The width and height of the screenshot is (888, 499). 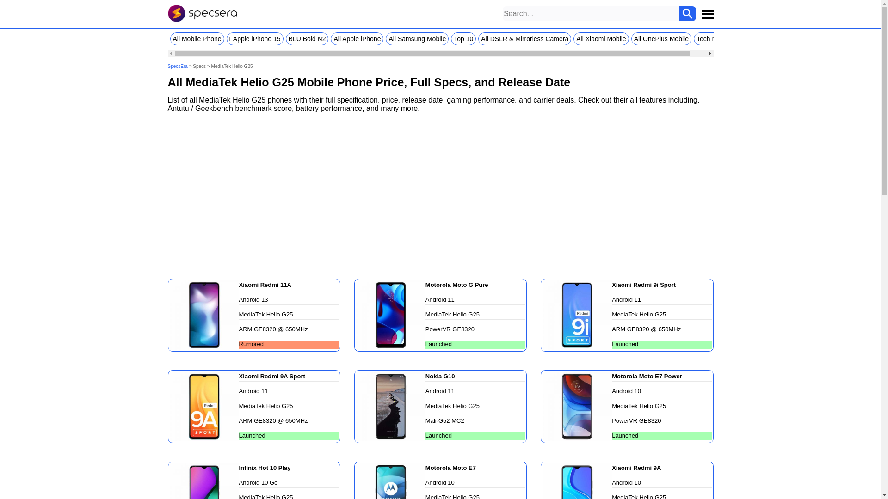 I want to click on Nokia G10 Price, Full Specs and Release Date, so click(x=390, y=406).